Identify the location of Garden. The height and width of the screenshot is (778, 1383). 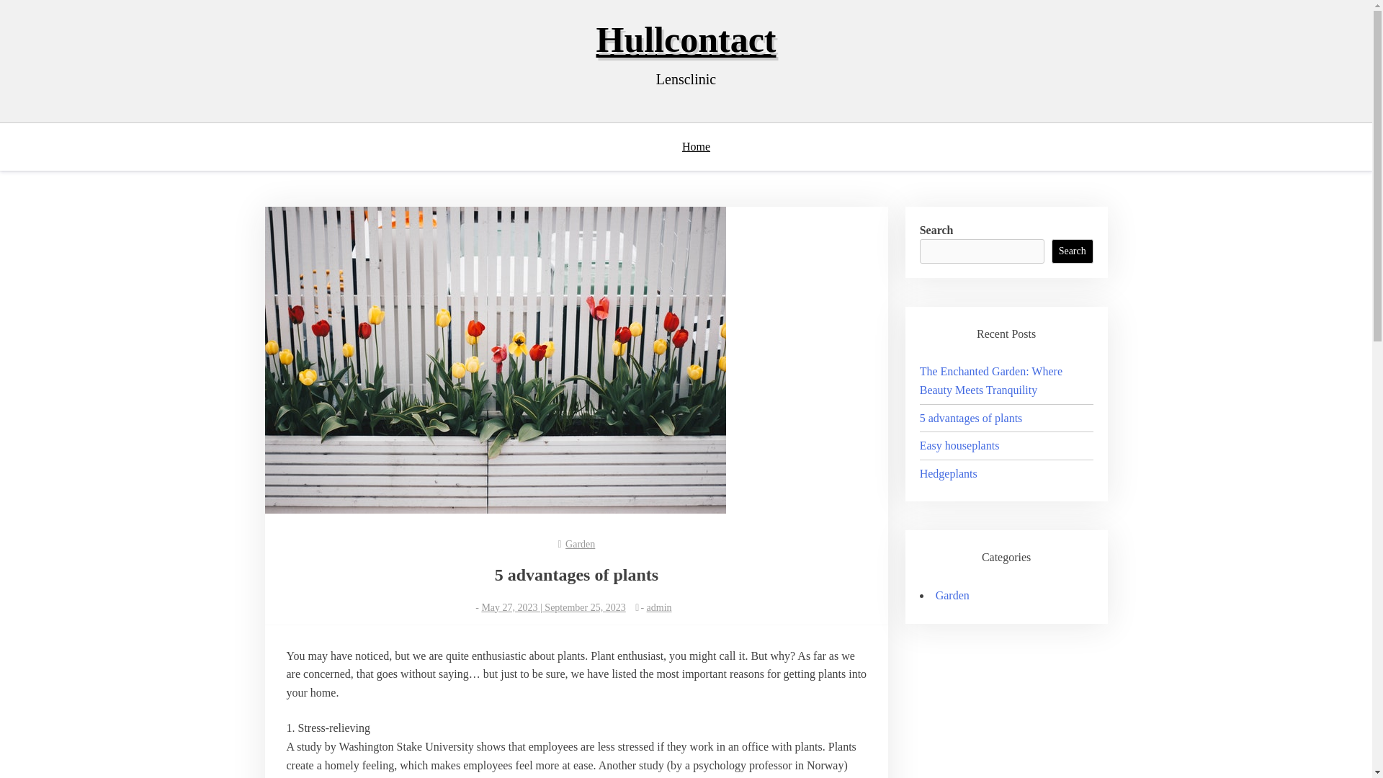
(952, 595).